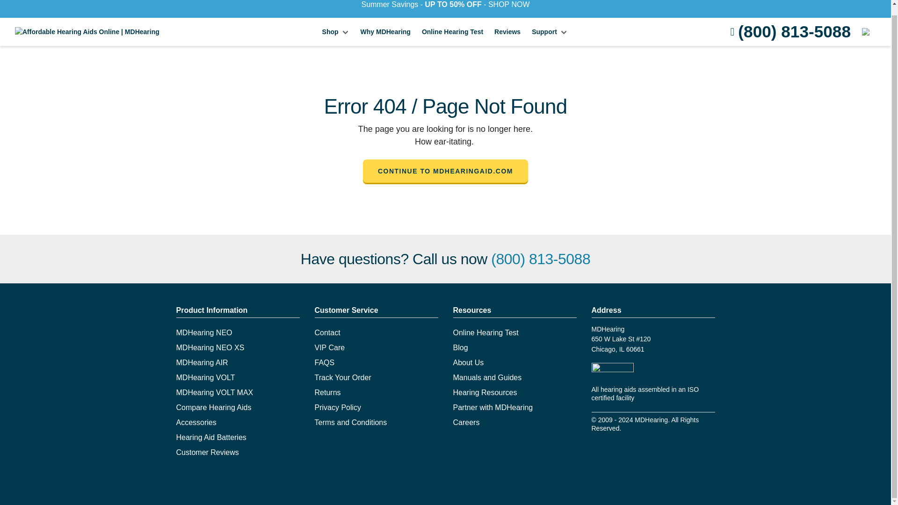 Image resolution: width=898 pixels, height=505 pixels. What do you see at coordinates (342, 378) in the screenshot?
I see `Track Your Order` at bounding box center [342, 378].